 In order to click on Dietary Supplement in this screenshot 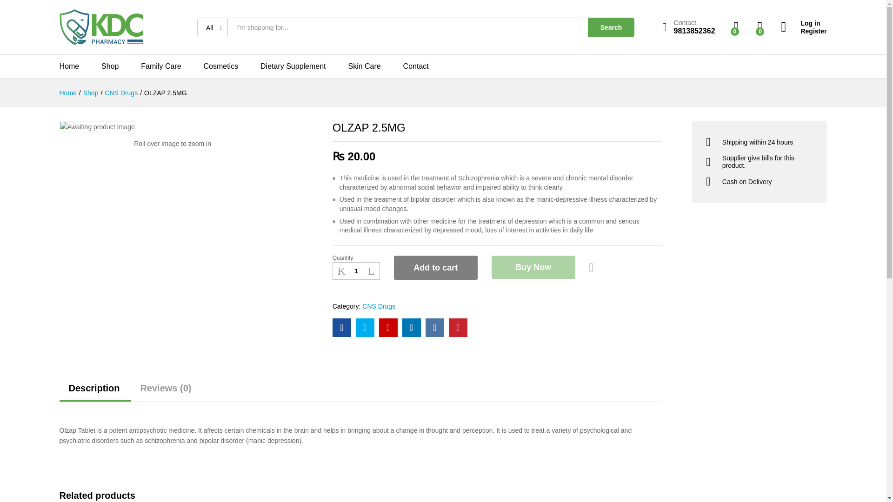, I will do `click(293, 66)`.